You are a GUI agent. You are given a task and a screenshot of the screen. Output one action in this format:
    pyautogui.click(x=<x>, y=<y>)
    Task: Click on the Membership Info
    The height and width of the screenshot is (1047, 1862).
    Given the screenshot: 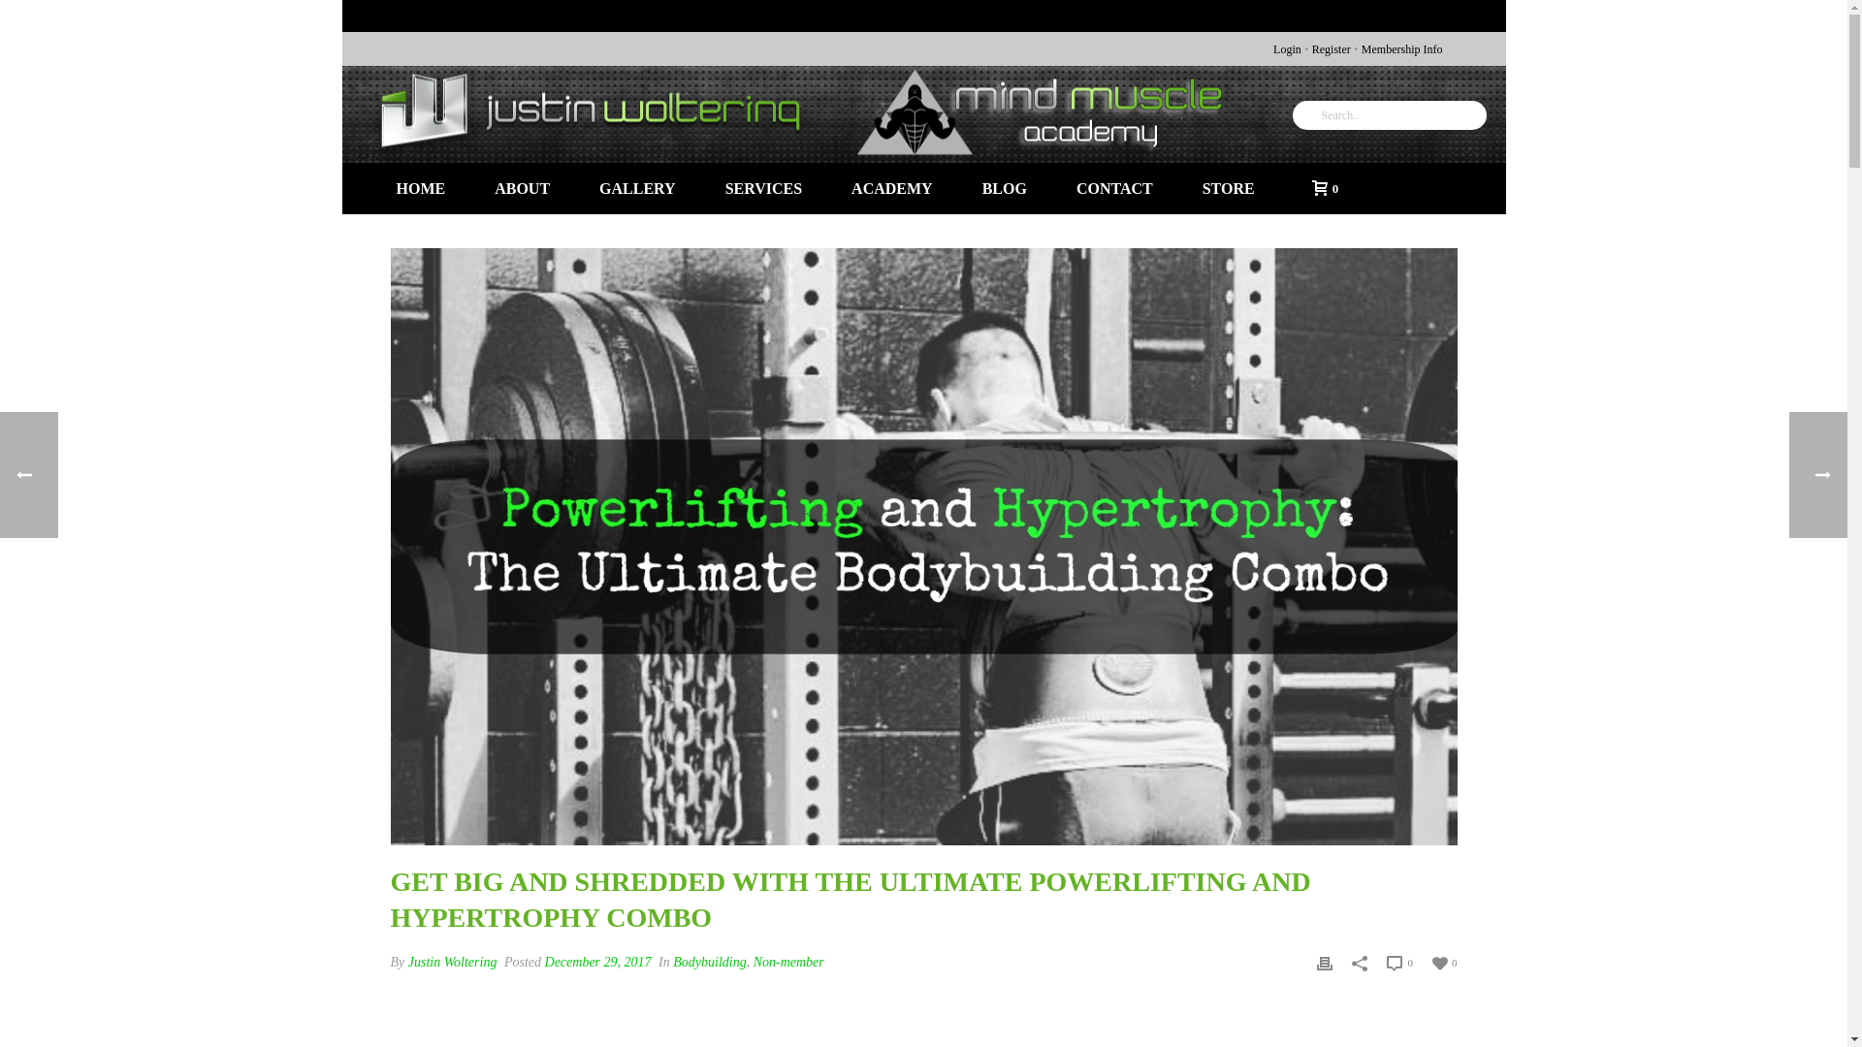 What is the action you would take?
    pyautogui.click(x=1402, y=49)
    